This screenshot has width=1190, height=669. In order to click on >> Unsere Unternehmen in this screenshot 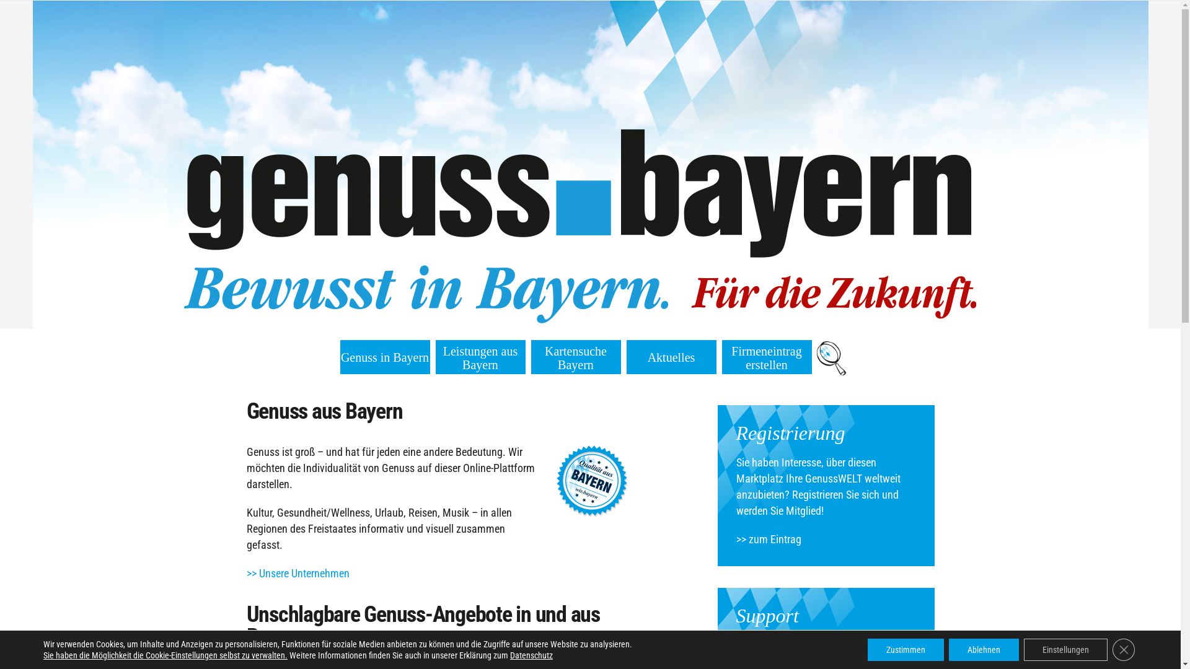, I will do `click(298, 574)`.